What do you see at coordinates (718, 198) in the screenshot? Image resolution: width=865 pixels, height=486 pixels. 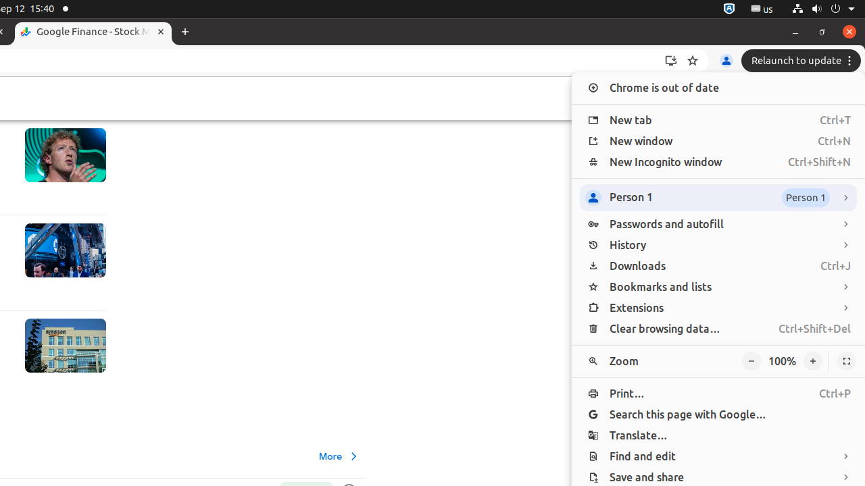 I see `Person 1` at bounding box center [718, 198].